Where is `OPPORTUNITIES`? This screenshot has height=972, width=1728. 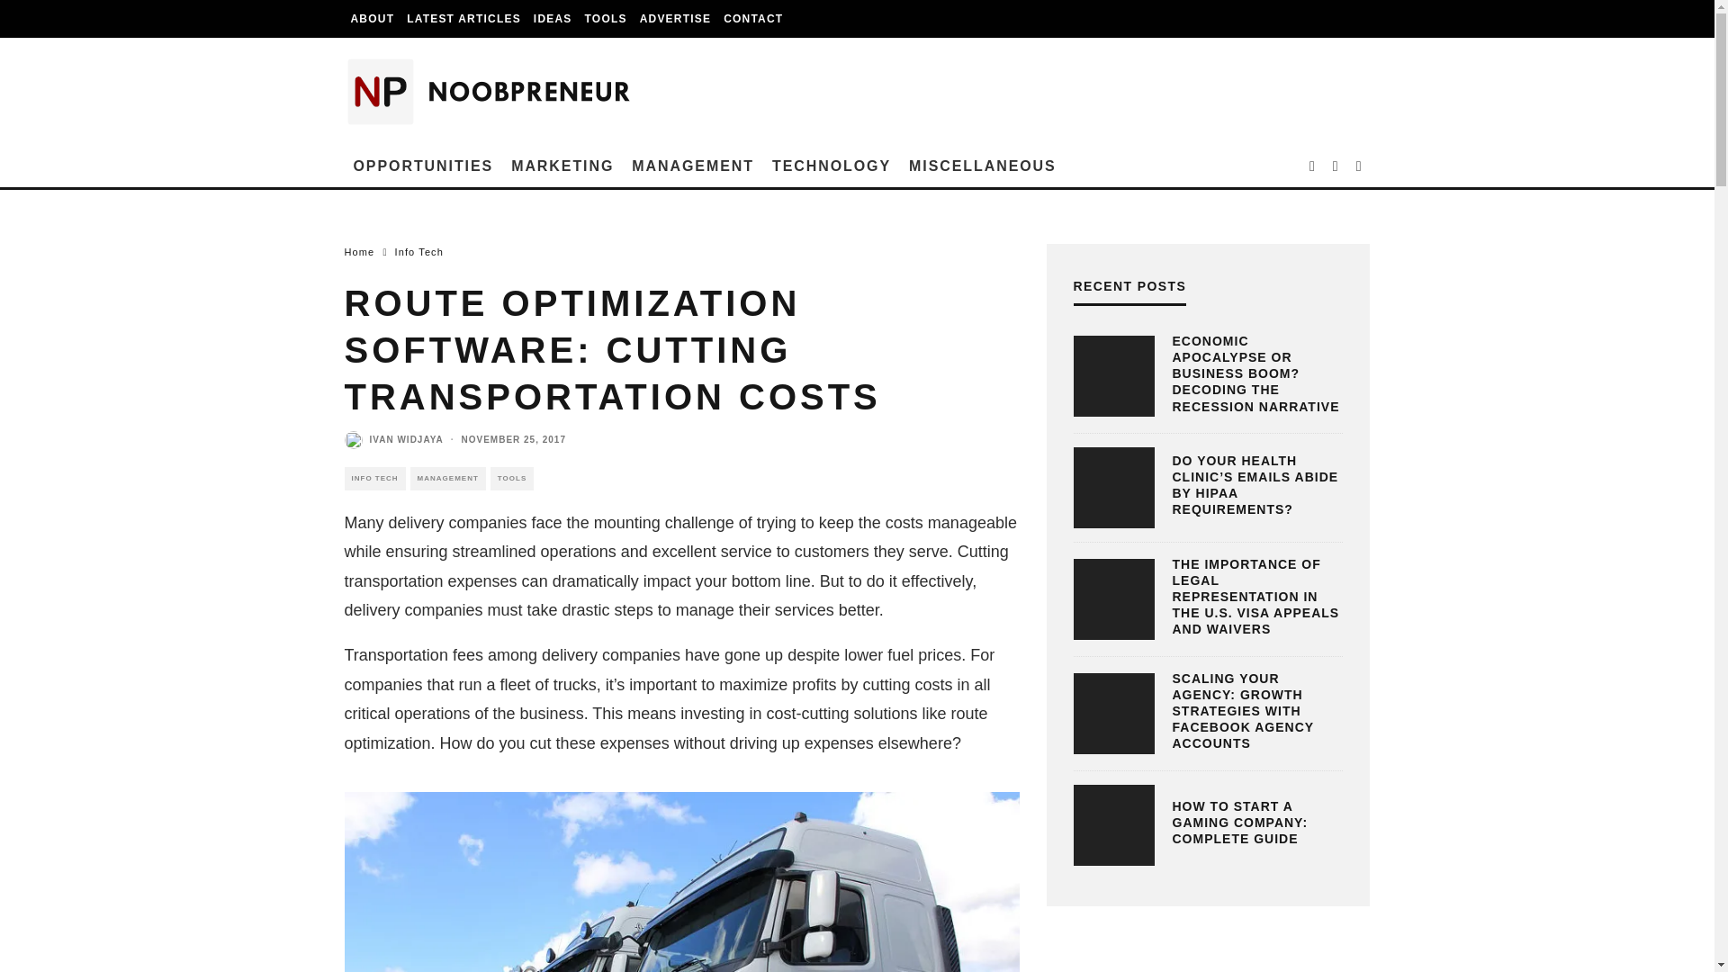
OPPORTUNITIES is located at coordinates (423, 166).